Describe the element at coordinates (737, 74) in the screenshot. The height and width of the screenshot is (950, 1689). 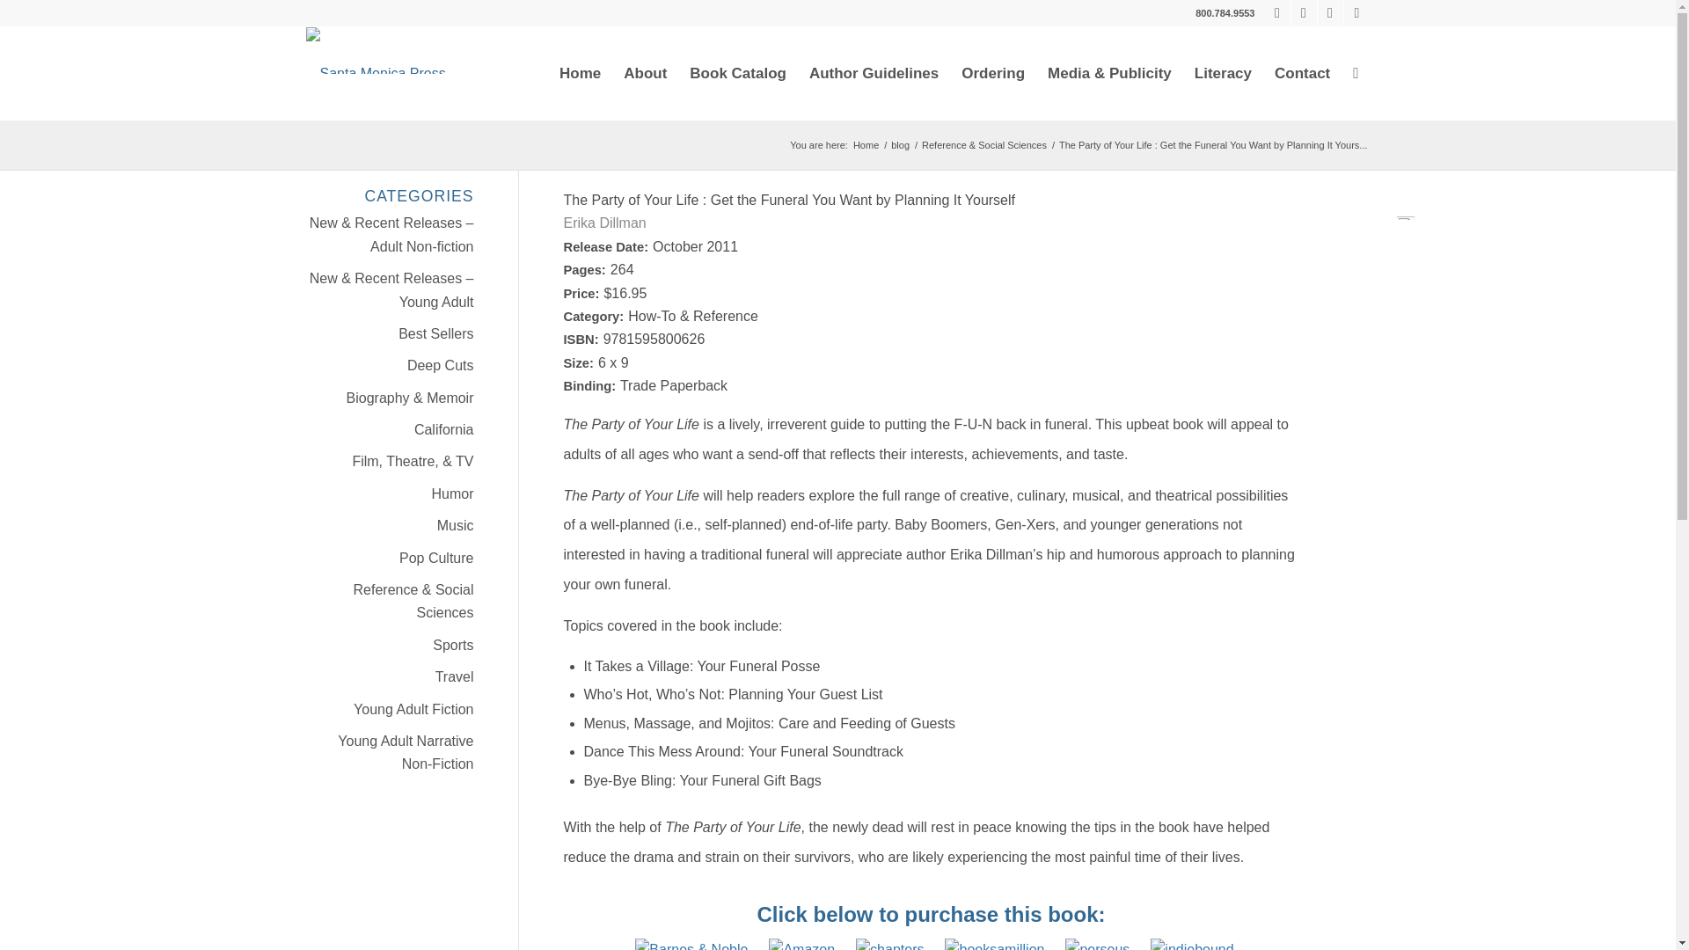
I see `Book Catalog` at that location.